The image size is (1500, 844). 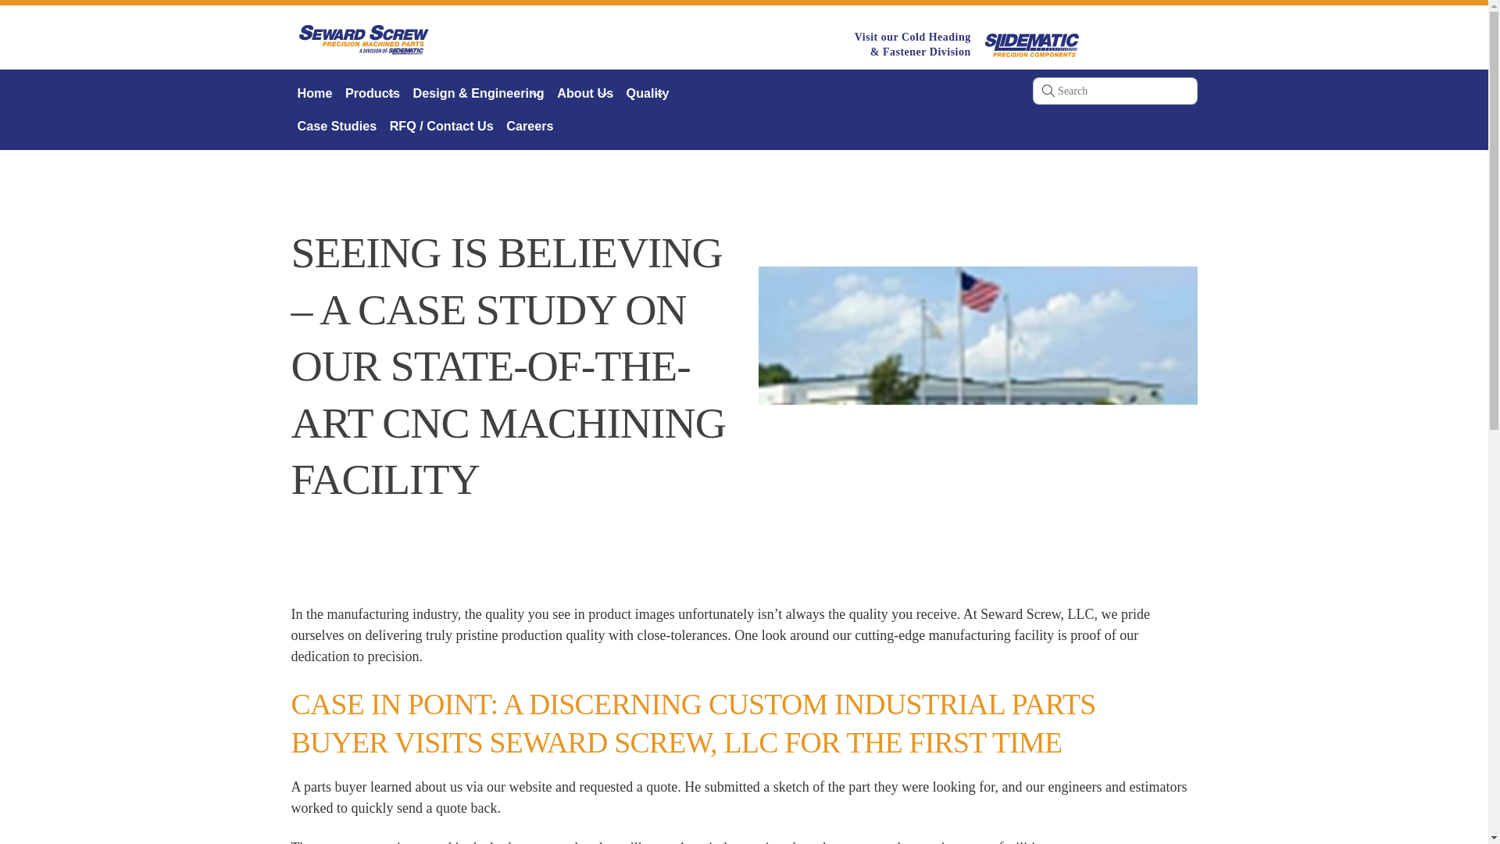 What do you see at coordinates (1115, 91) in the screenshot?
I see `Search` at bounding box center [1115, 91].